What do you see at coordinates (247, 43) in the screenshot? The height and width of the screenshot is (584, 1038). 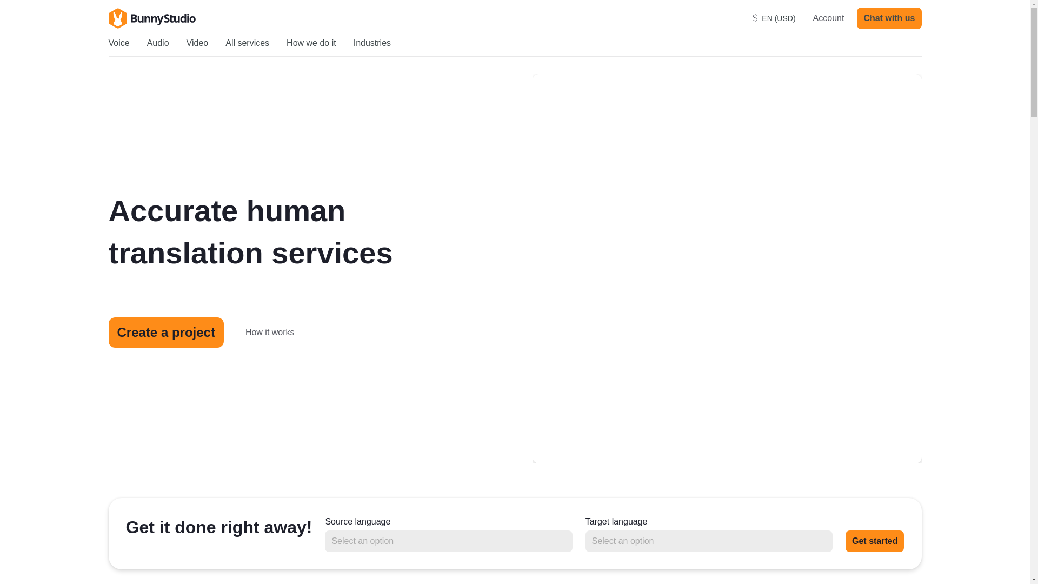 I see `All services` at bounding box center [247, 43].